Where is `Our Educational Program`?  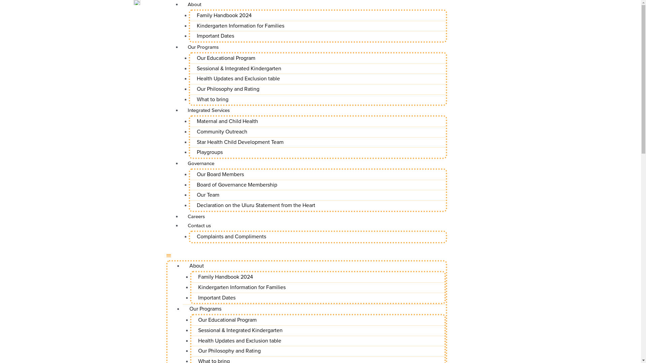
Our Educational Program is located at coordinates (226, 58).